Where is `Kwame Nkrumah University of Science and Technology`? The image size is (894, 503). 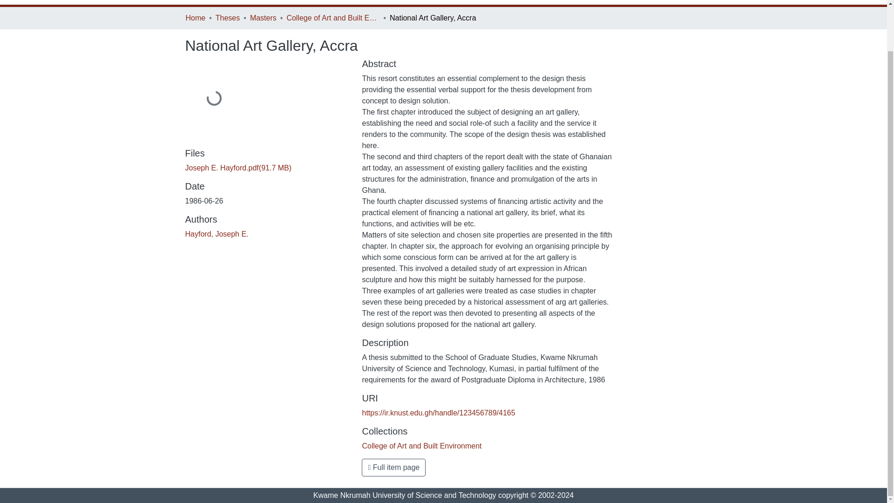
Kwame Nkrumah University of Science and Technology is located at coordinates (405, 496).